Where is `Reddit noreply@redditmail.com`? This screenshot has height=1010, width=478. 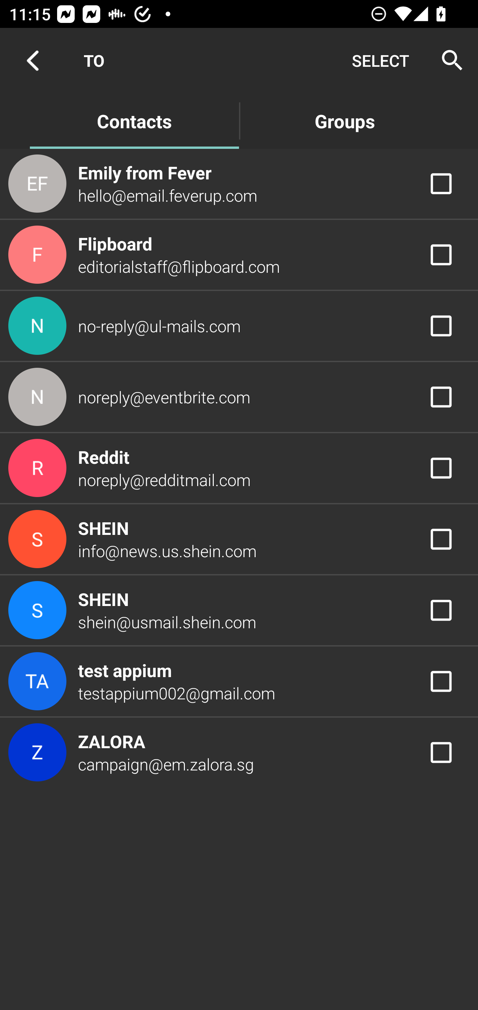
Reddit noreply@redditmail.com is located at coordinates (239, 468).